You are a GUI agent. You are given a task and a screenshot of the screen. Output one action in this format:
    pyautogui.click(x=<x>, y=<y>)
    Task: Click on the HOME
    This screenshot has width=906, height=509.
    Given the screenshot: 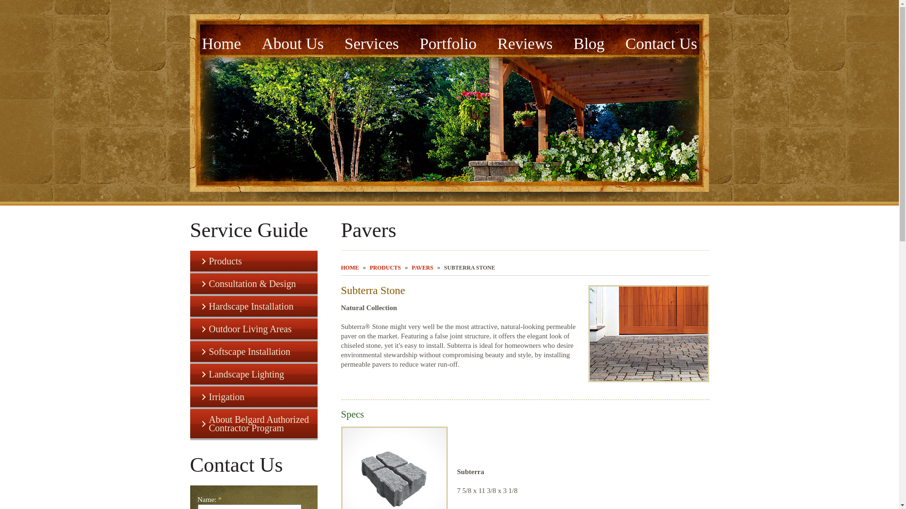 What is the action you would take?
    pyautogui.click(x=349, y=267)
    